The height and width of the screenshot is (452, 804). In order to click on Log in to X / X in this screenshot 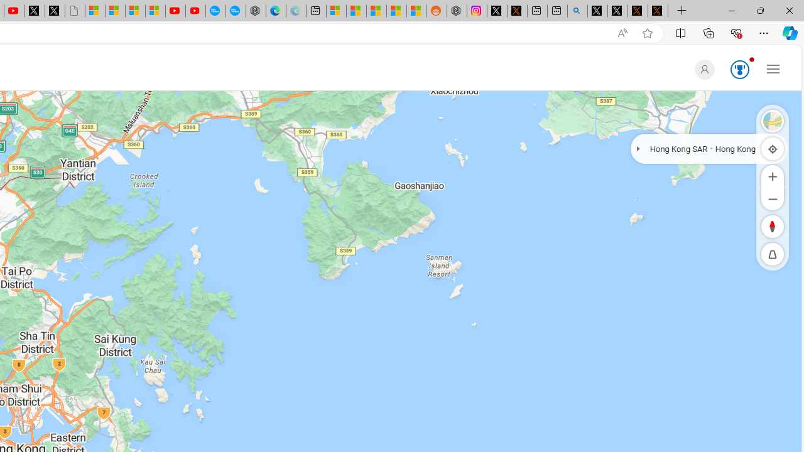, I will do `click(497, 11)`.